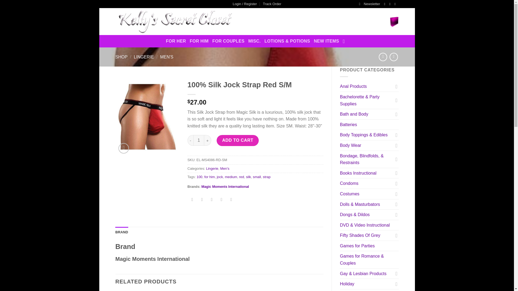 The image size is (518, 291). Describe the element at coordinates (144, 57) in the screenshot. I see `LINGERIE` at that location.